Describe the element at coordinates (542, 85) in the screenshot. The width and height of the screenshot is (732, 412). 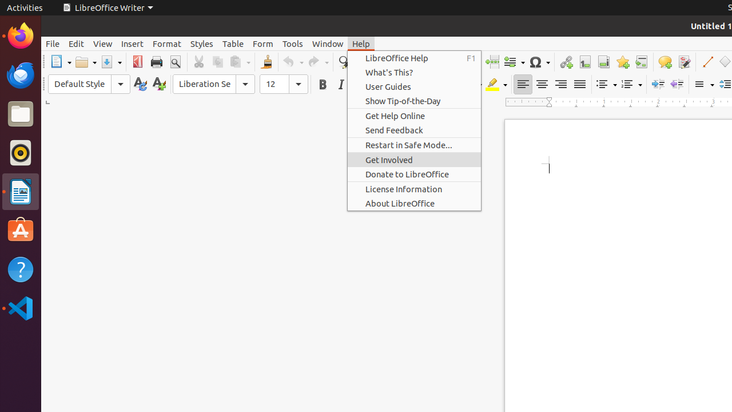
I see `Center` at that location.